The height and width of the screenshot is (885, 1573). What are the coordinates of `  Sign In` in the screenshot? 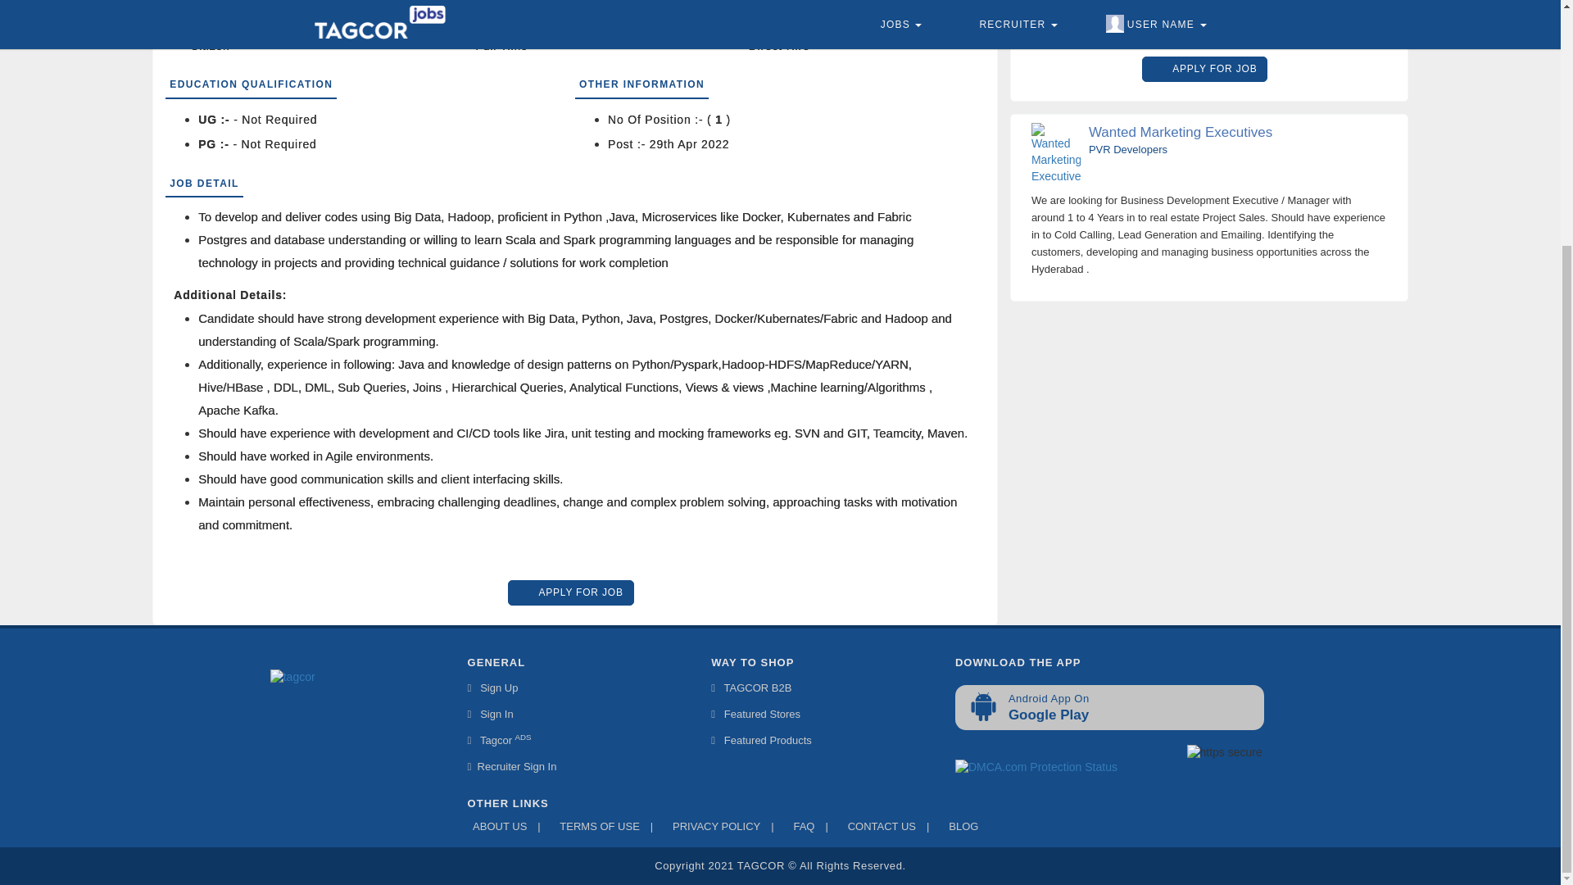 It's located at (490, 716).